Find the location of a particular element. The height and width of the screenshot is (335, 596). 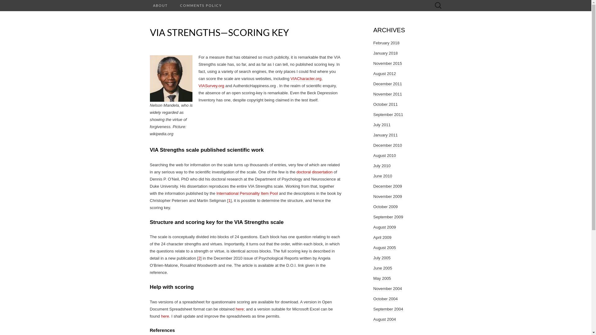

ABOUT is located at coordinates (160, 6).